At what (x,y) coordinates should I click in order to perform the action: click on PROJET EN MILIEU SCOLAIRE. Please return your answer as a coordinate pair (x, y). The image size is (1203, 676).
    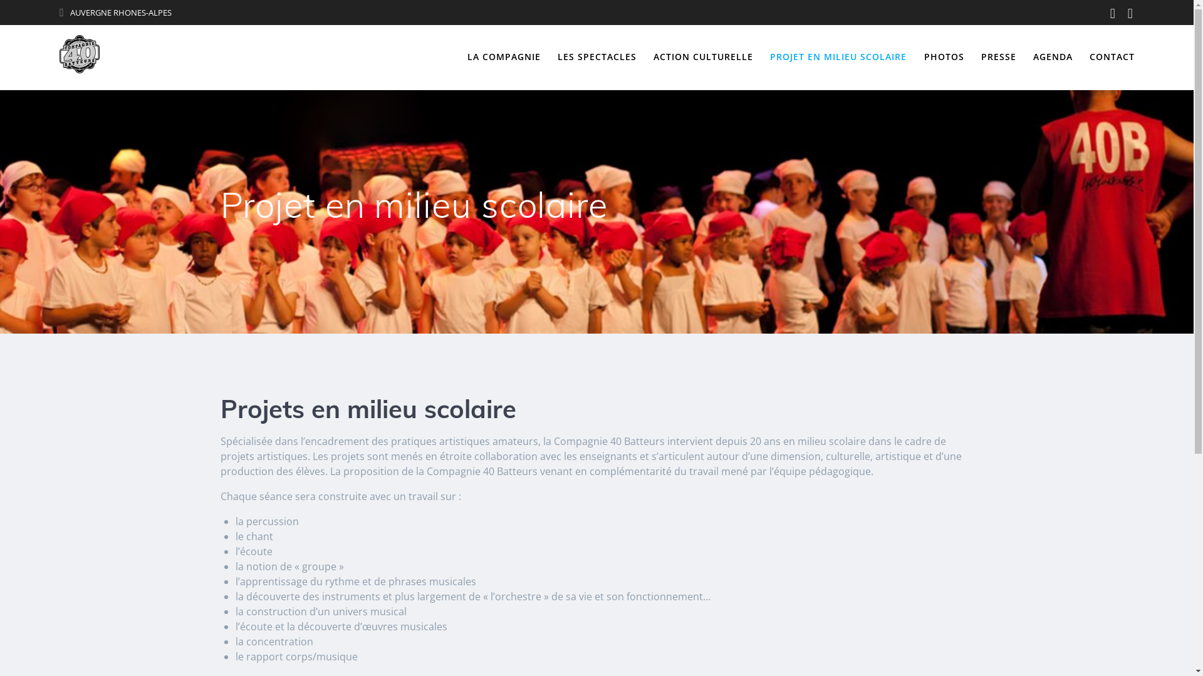
    Looking at the image, I should click on (838, 57).